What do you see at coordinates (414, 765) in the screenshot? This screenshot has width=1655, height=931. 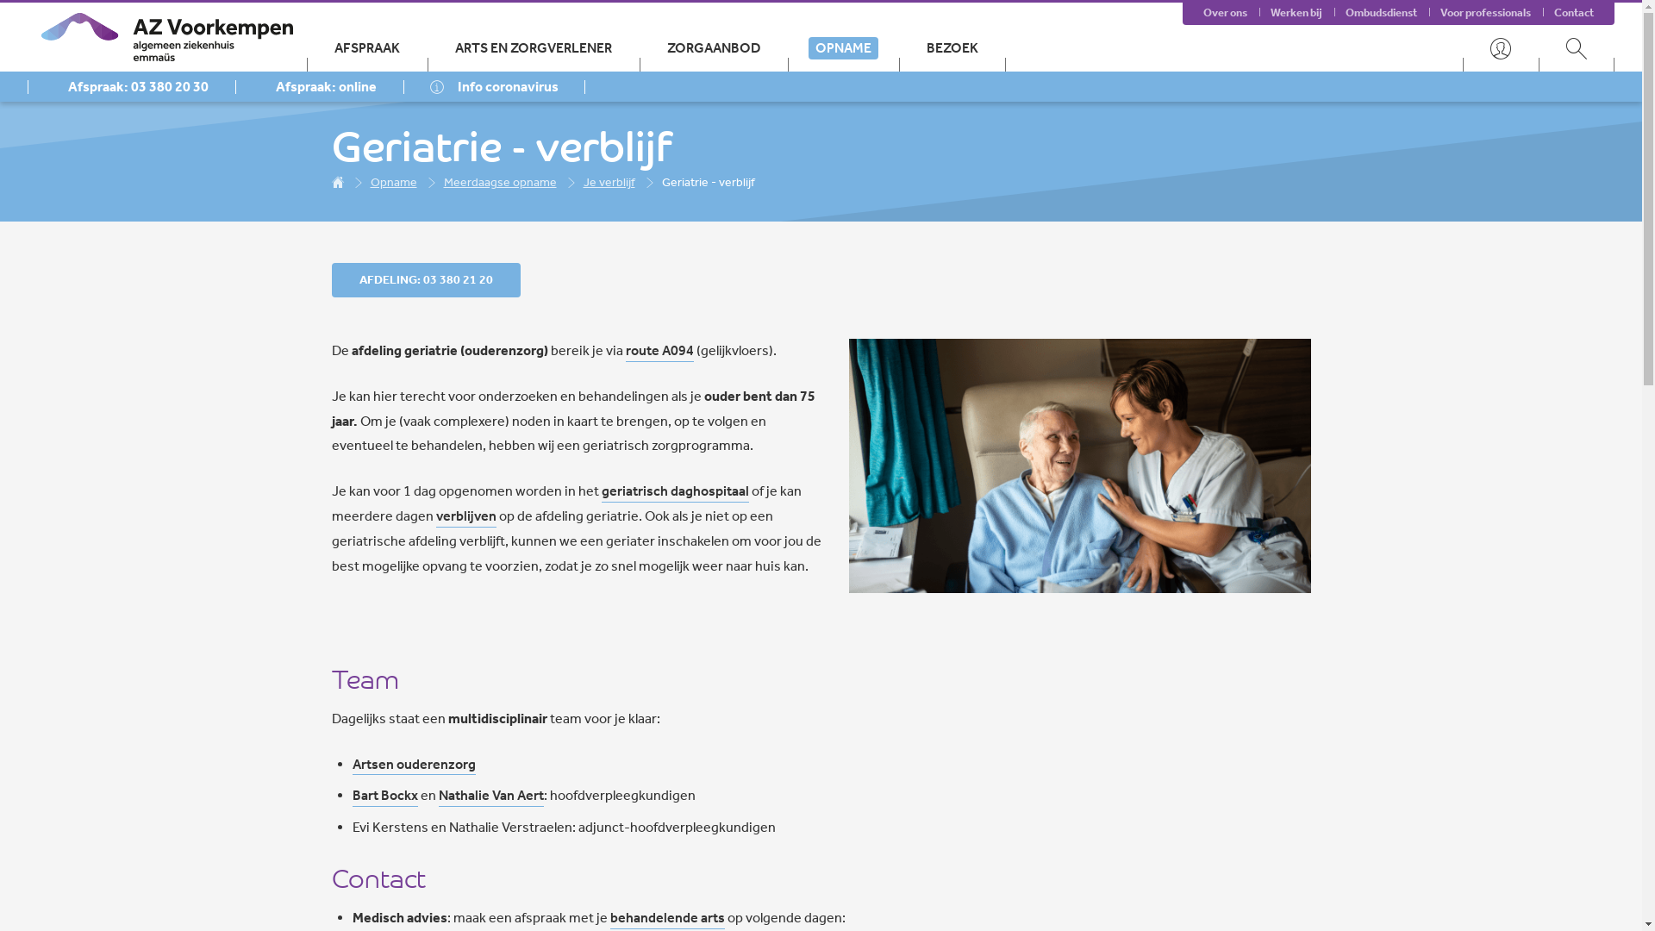 I see `Artsen ouderenzorg` at bounding box center [414, 765].